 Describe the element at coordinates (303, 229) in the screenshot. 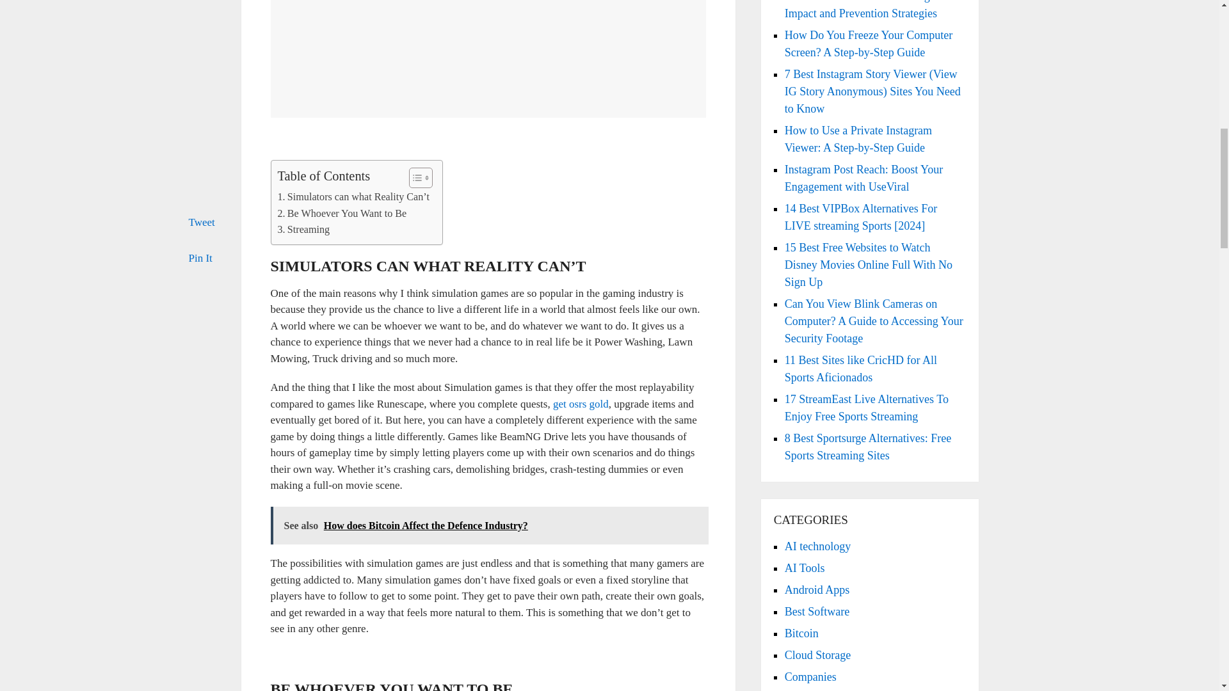

I see `Streaming` at that location.